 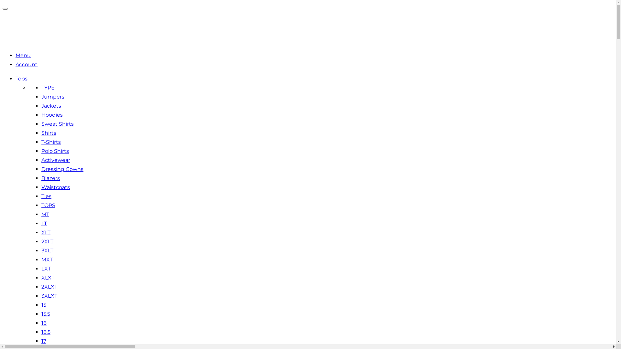 I want to click on Tops, so click(x=21, y=79).